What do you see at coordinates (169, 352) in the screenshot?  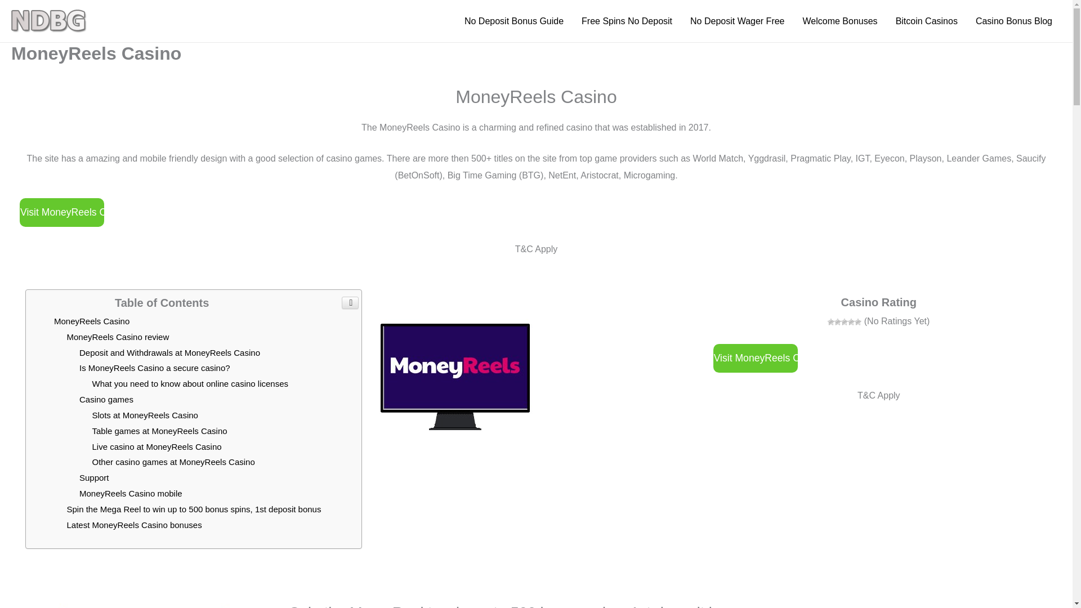 I see `Deposit and Withdrawals at MoneyReels Casino` at bounding box center [169, 352].